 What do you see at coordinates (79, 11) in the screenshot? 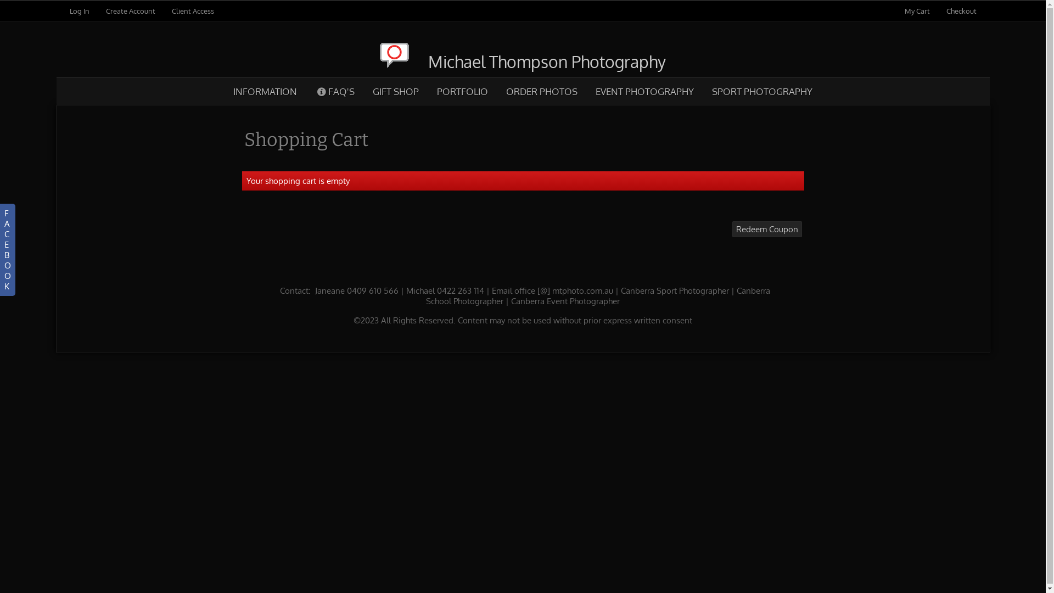
I see `Log In` at bounding box center [79, 11].